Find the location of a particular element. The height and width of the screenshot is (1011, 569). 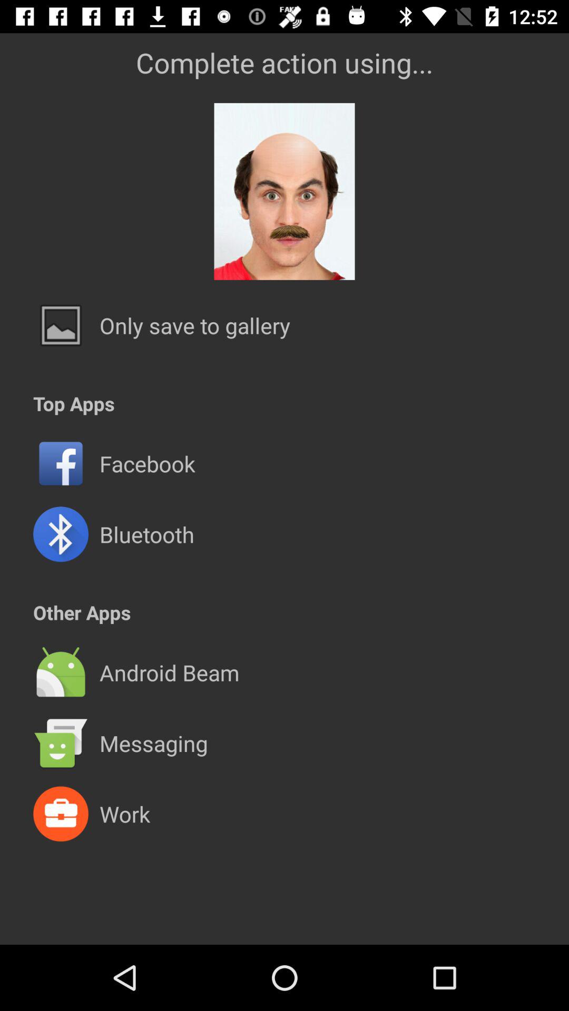

select the bluetooth item is located at coordinates (146, 534).